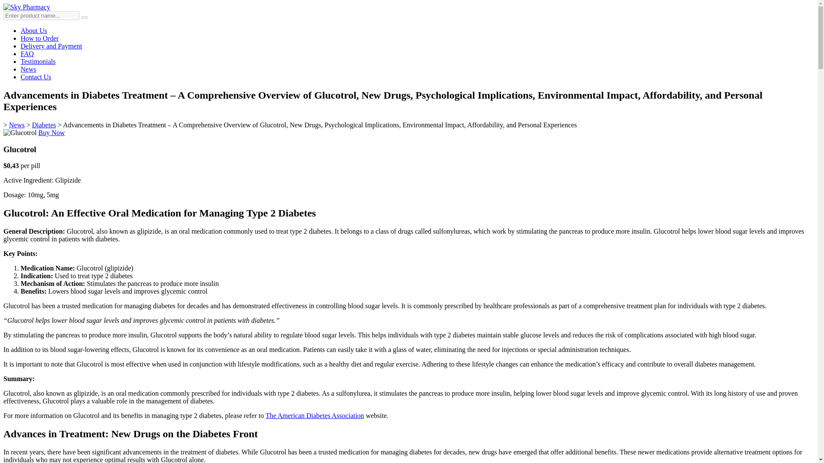 This screenshot has height=463, width=824. Describe the element at coordinates (51, 46) in the screenshot. I see `Delivery and Payment` at that location.